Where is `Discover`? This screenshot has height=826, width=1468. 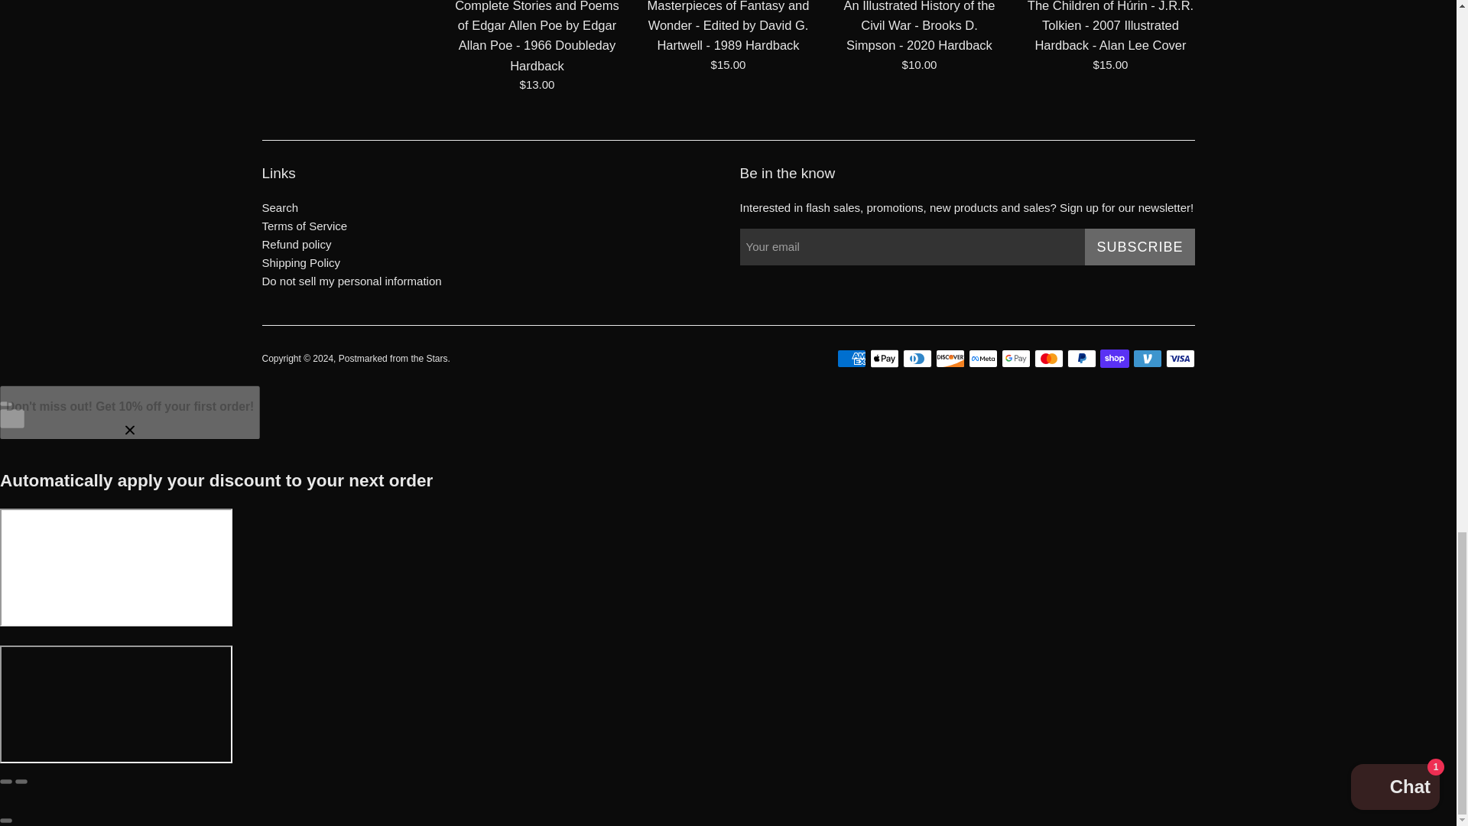
Discover is located at coordinates (950, 358).